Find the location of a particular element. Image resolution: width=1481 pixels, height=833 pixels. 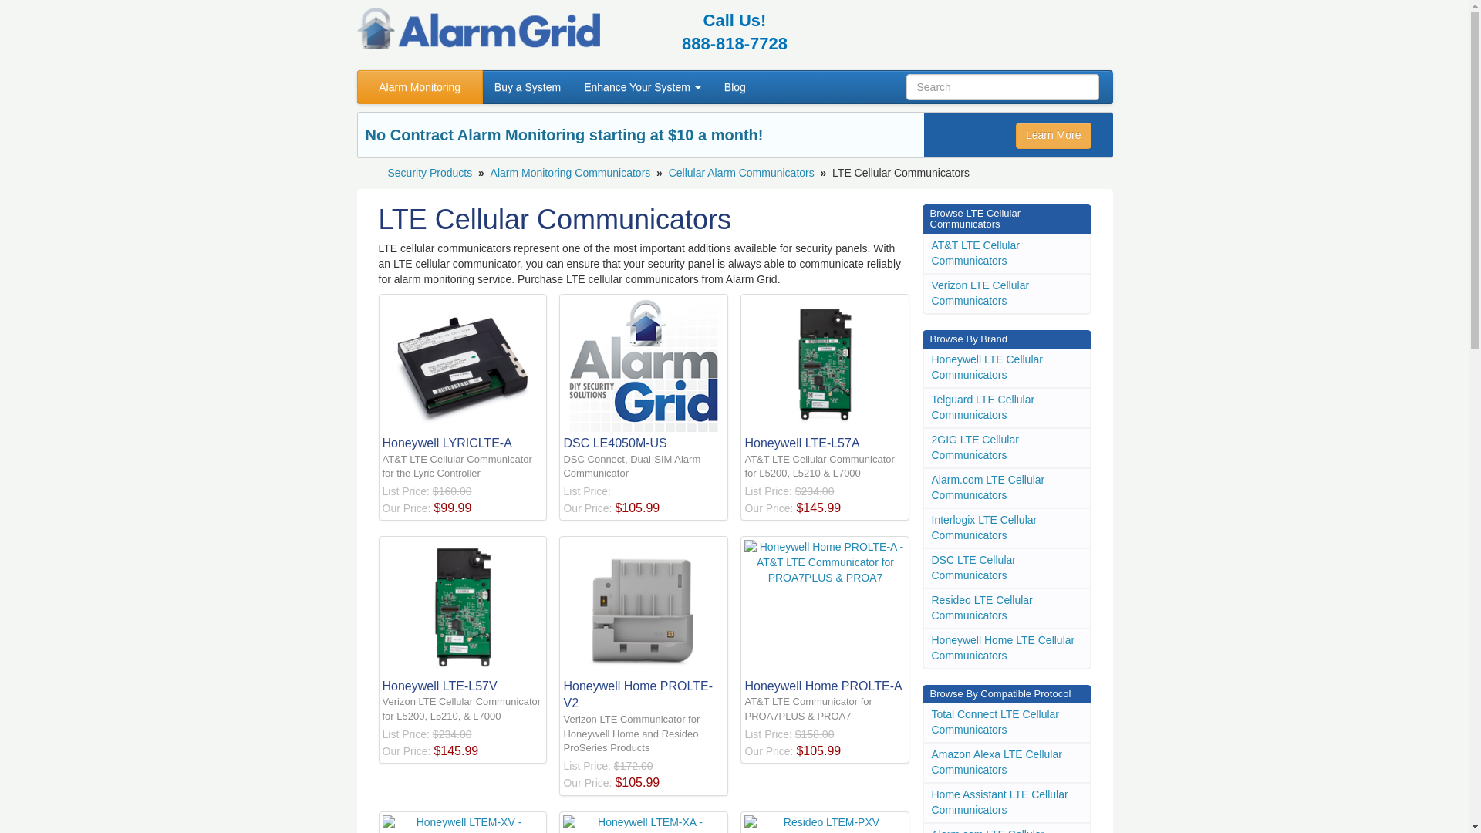

Honeywell LTE-L57A is located at coordinates (825, 375).